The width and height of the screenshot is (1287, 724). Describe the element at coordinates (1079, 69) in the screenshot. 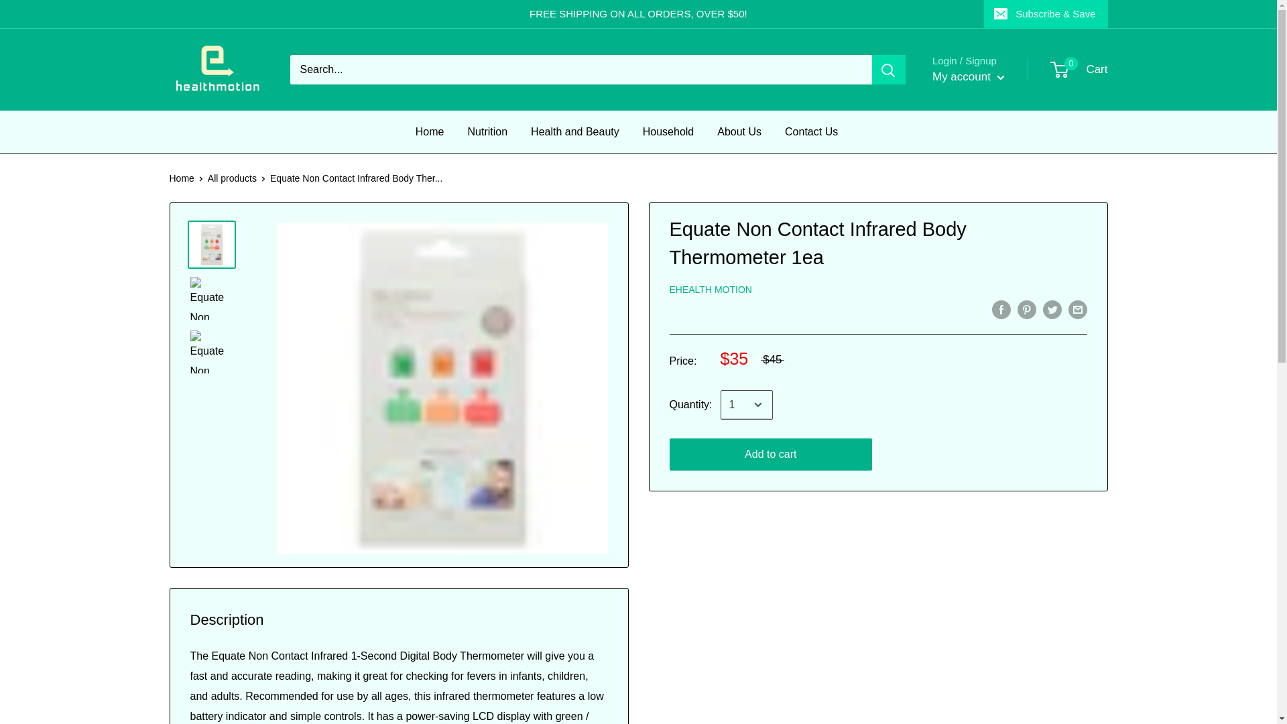

I see `My account` at that location.